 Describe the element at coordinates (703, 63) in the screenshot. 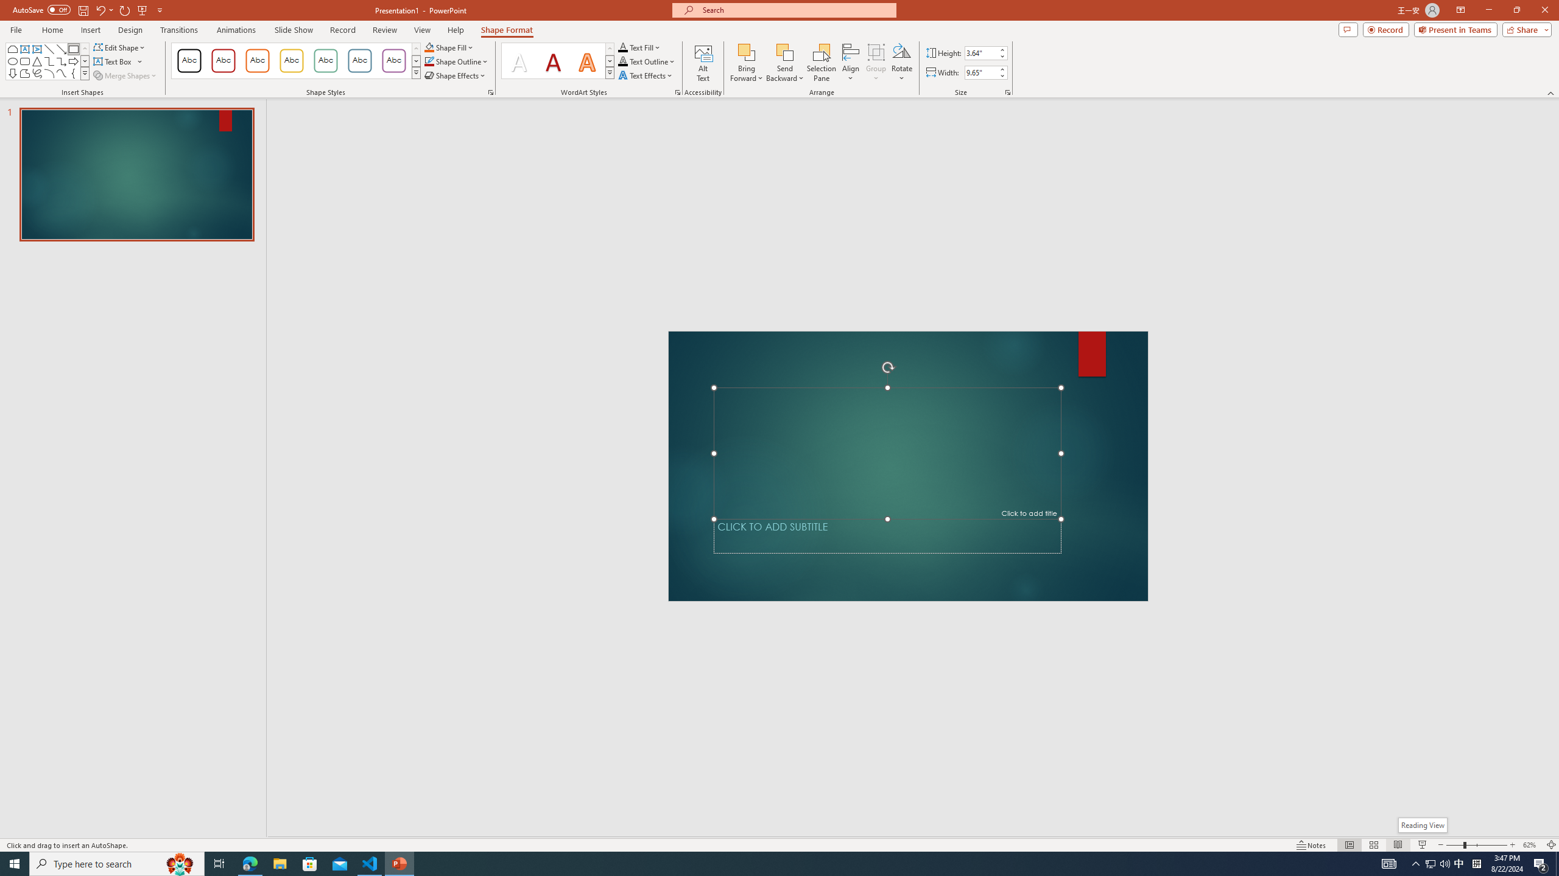

I see `Alt Text` at that location.